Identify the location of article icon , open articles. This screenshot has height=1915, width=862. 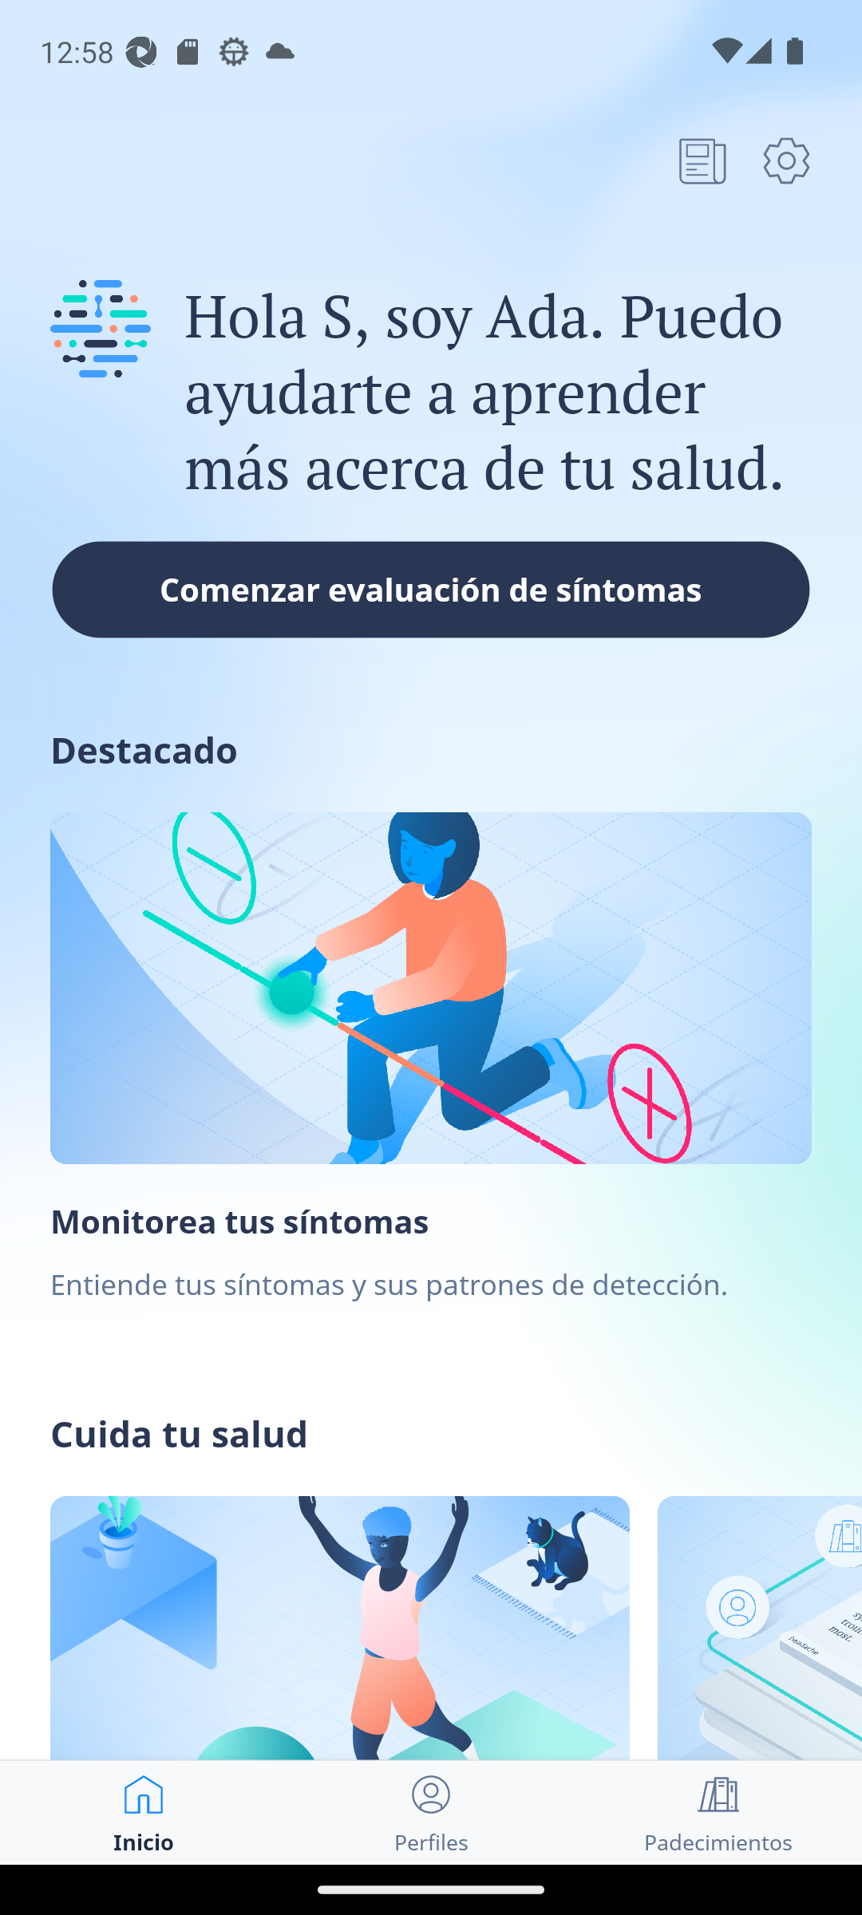
(702, 160).